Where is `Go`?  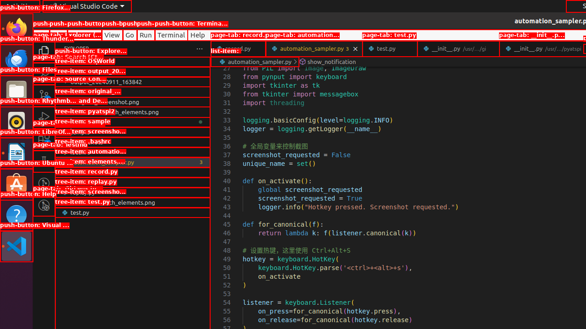
Go is located at coordinates (130, 35).